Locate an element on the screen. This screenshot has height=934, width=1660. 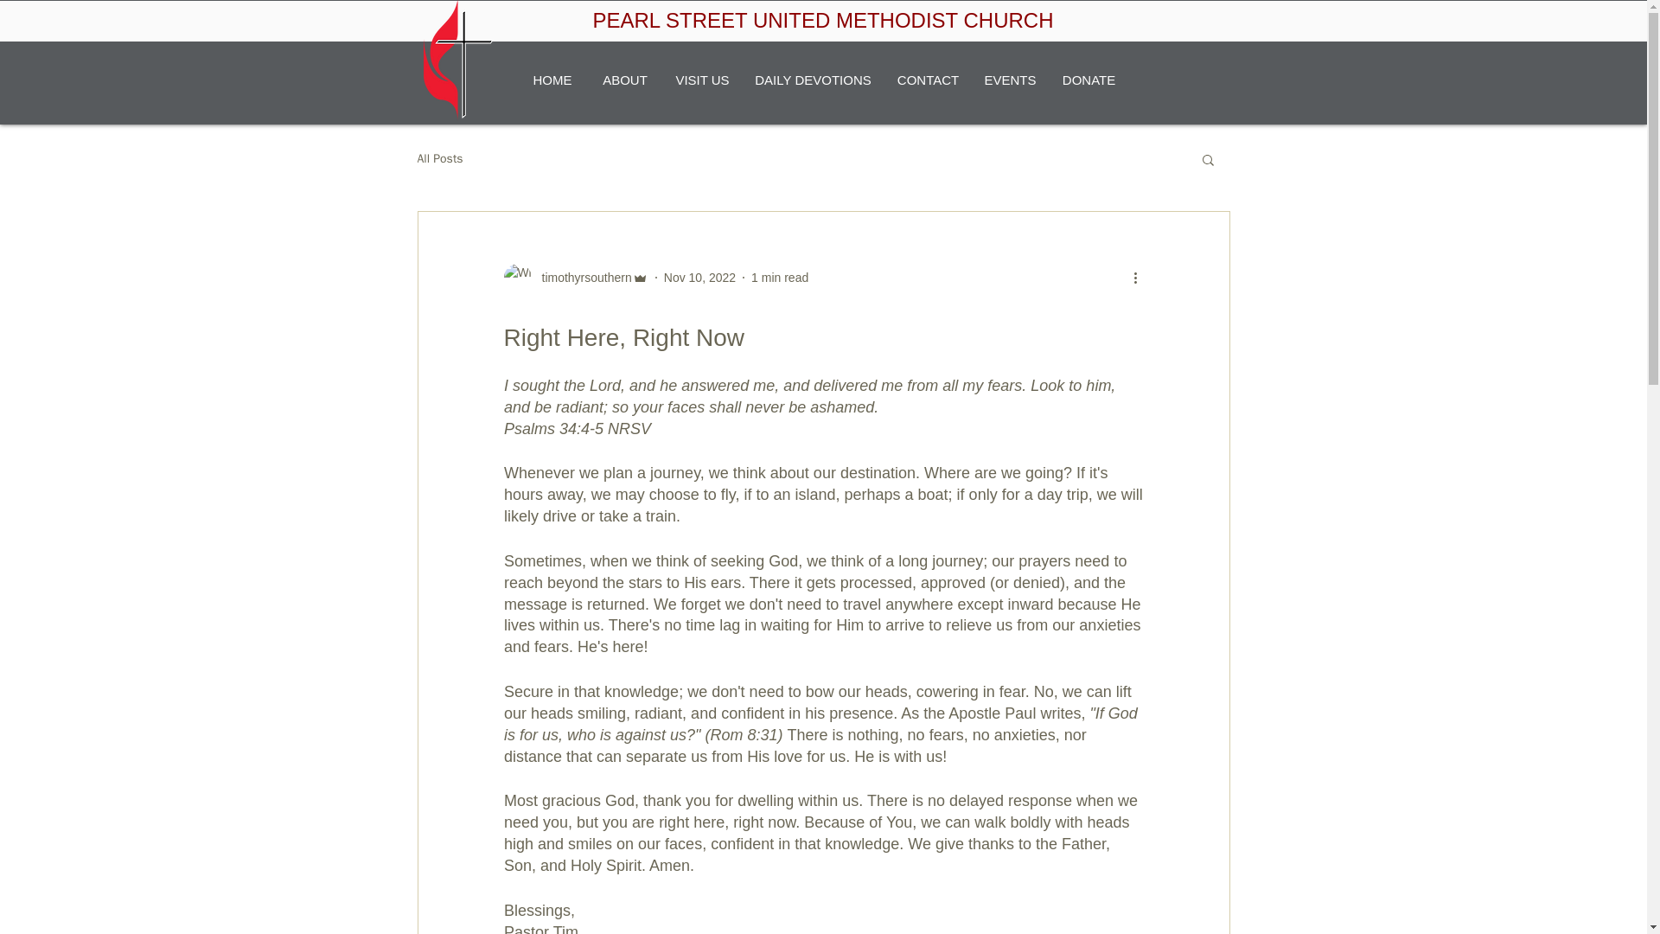
timothyrsouthern is located at coordinates (574, 277).